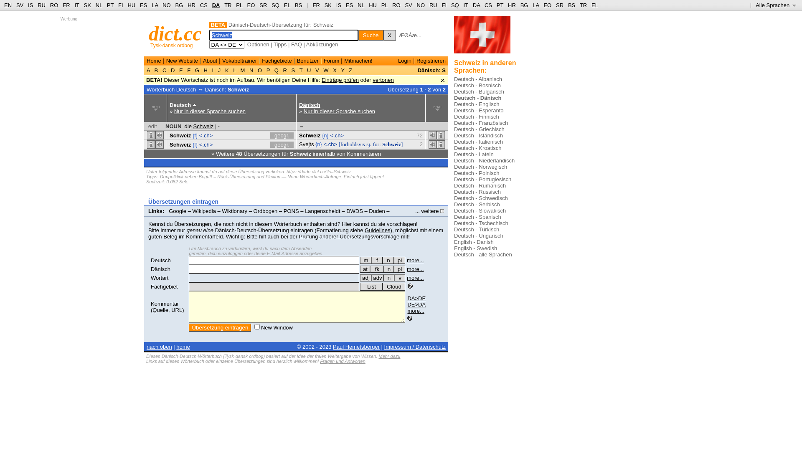  What do you see at coordinates (377, 144) in the screenshot?
I see `for:` at bounding box center [377, 144].